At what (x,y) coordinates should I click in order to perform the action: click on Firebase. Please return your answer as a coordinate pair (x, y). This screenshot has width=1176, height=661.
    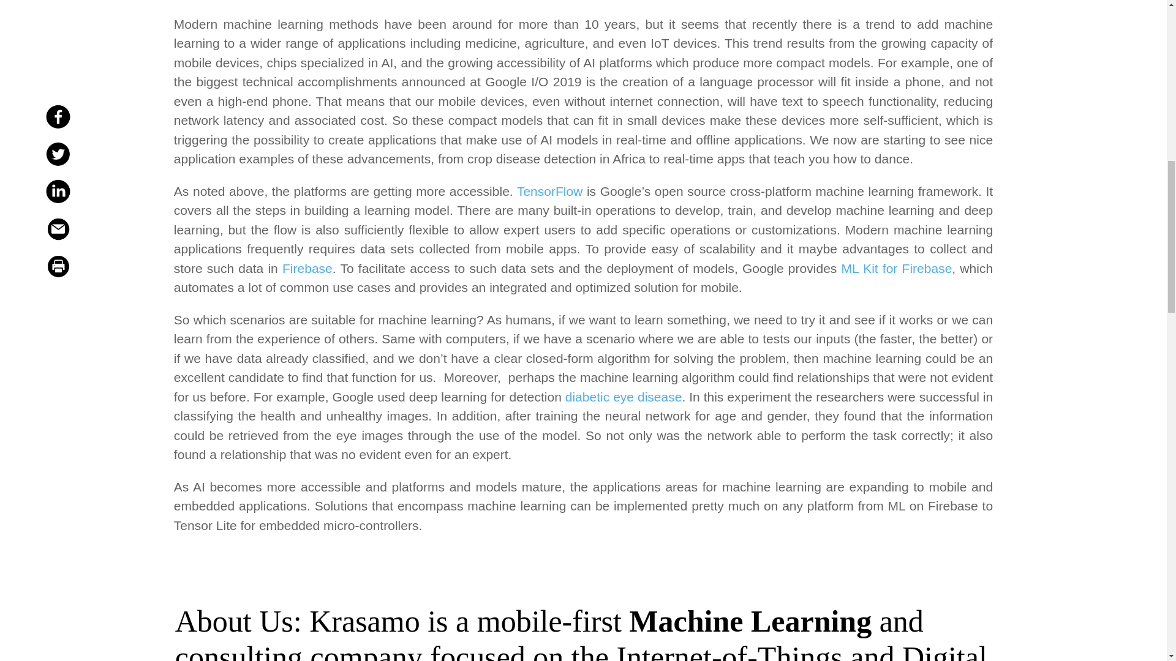
    Looking at the image, I should click on (307, 268).